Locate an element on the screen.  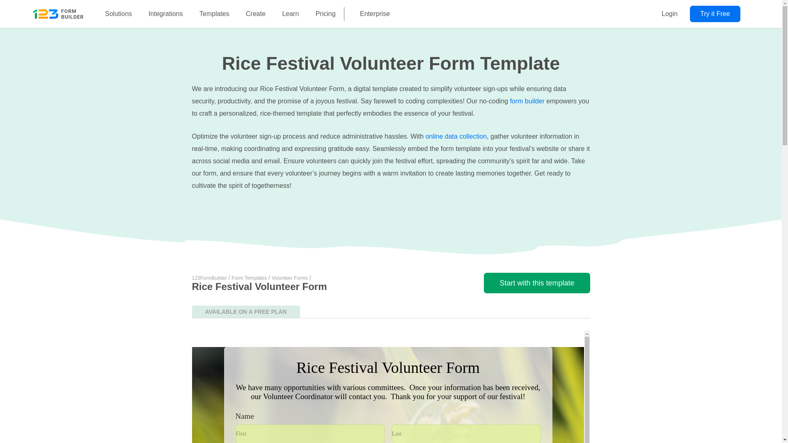
Solutions is located at coordinates (118, 14).